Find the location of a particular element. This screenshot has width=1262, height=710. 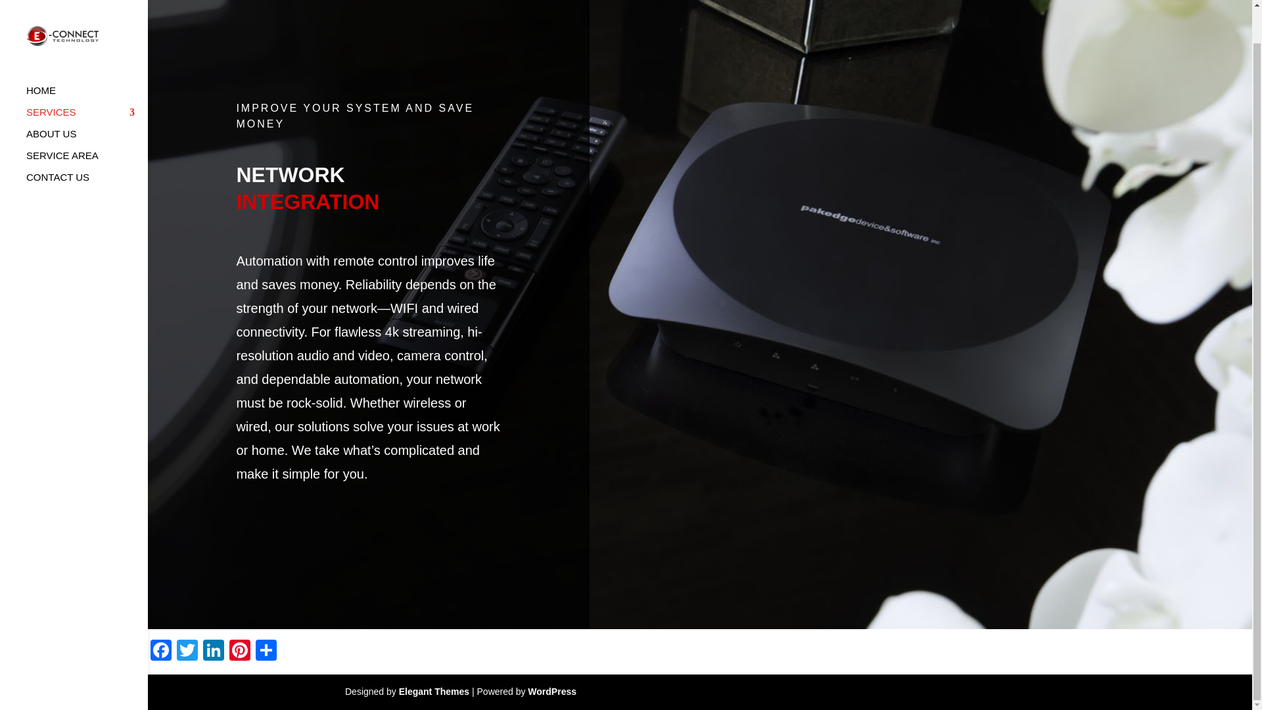

LinkedIn is located at coordinates (214, 651).